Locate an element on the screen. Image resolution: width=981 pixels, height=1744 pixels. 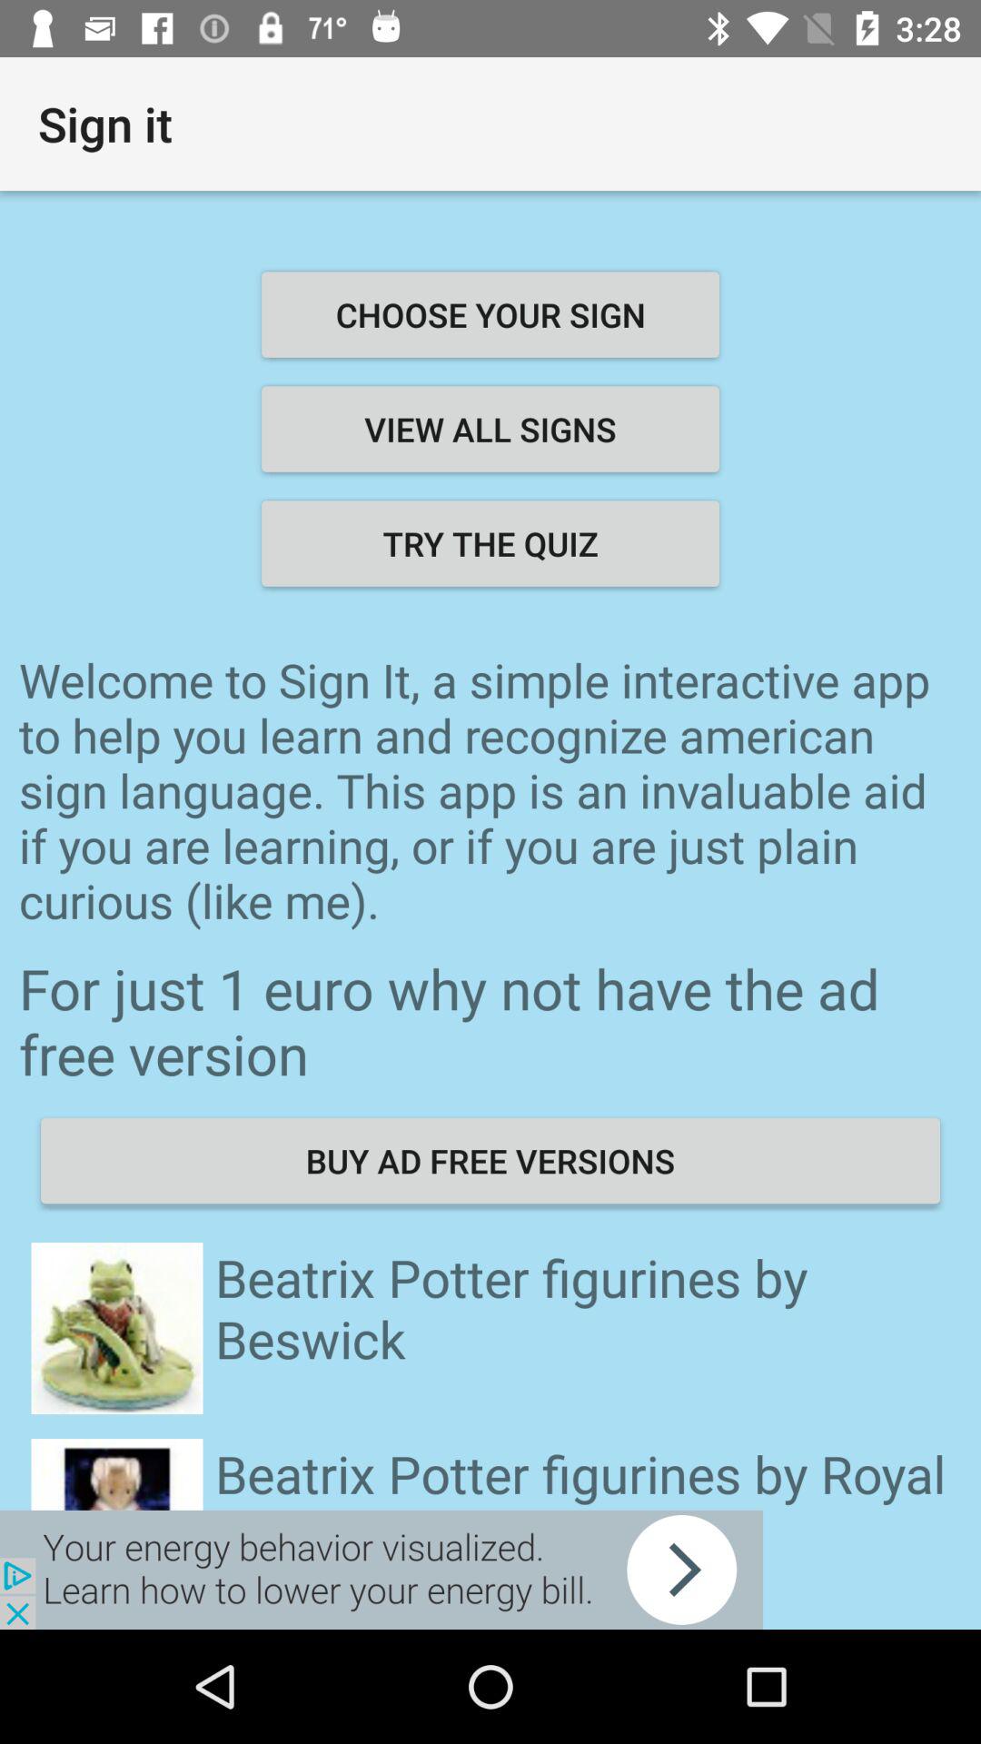
menu open button is located at coordinates (381, 1570).